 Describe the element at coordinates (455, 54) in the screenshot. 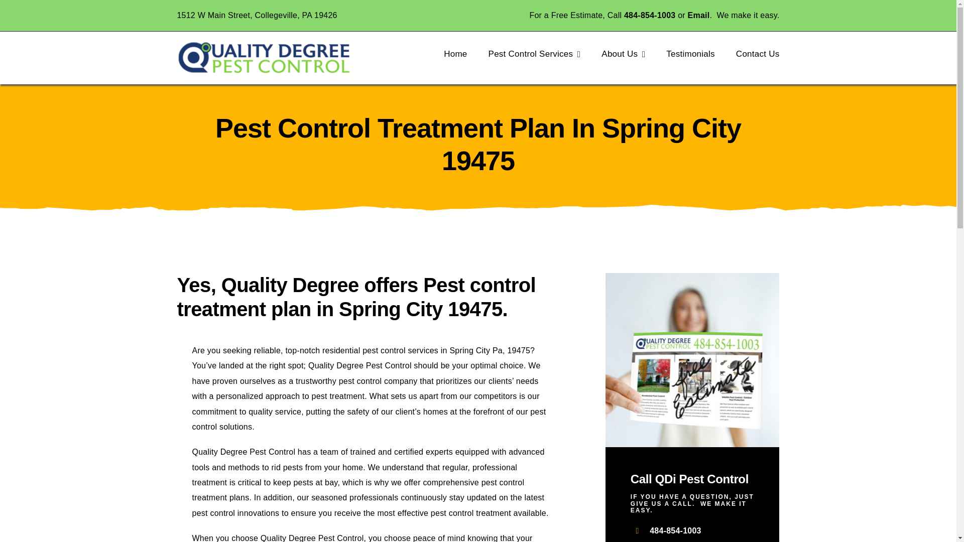

I see `Home` at that location.